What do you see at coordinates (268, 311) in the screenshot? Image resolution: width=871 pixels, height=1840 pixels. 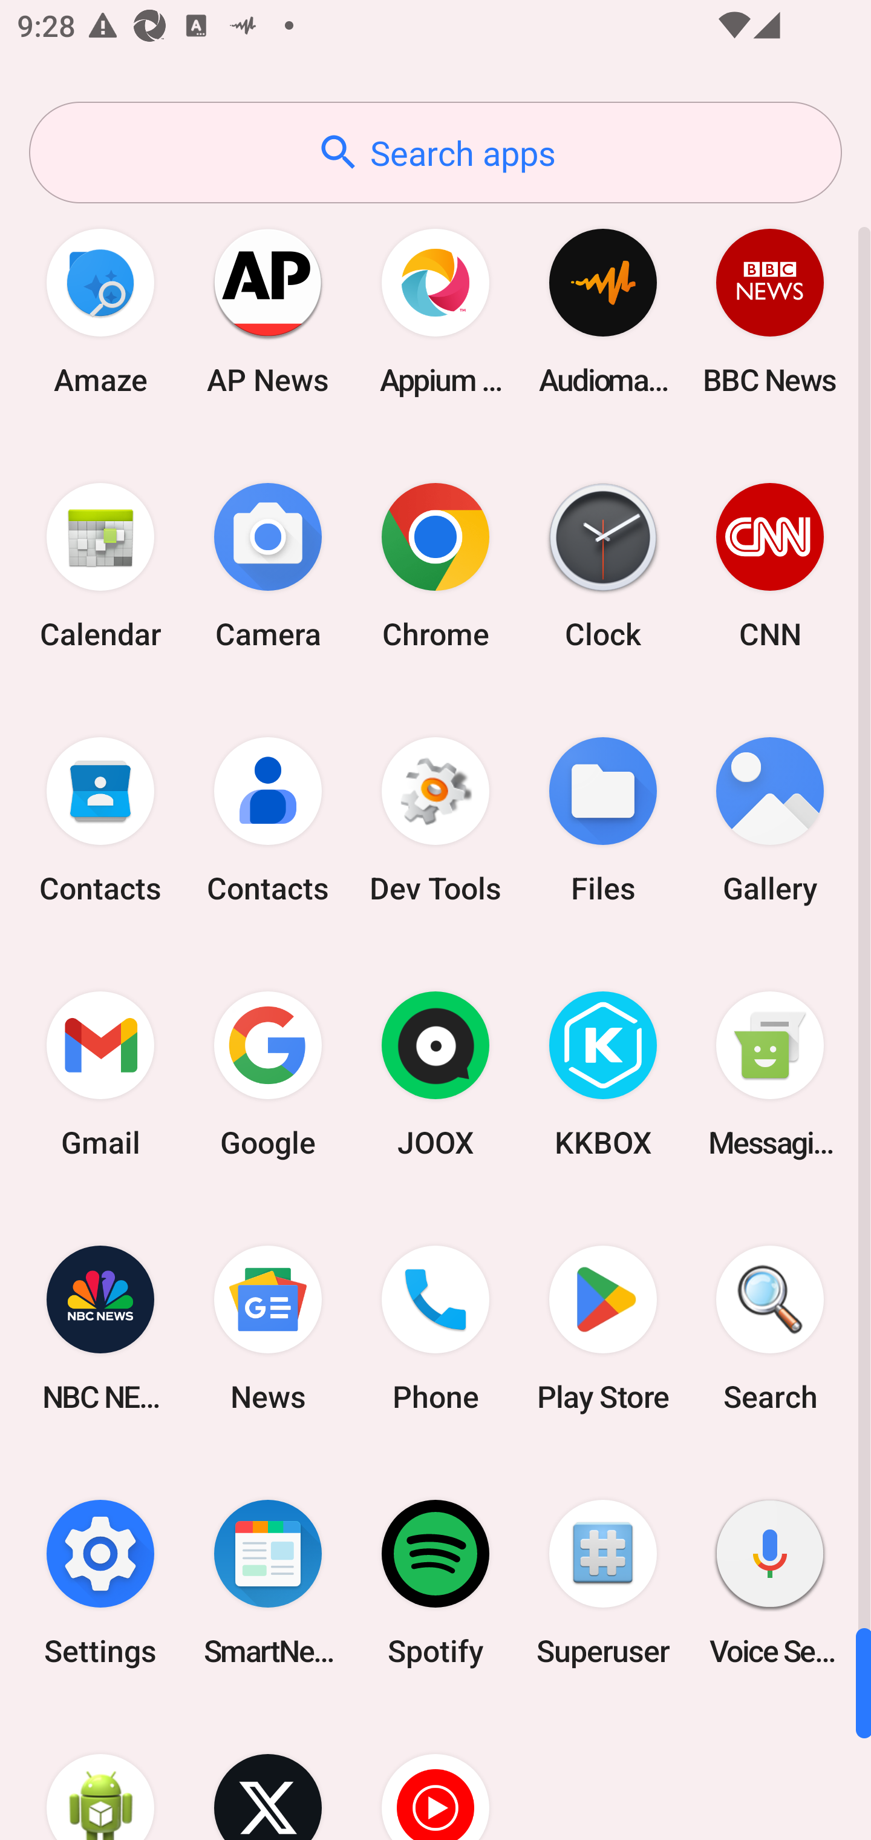 I see `AP News` at bounding box center [268, 311].